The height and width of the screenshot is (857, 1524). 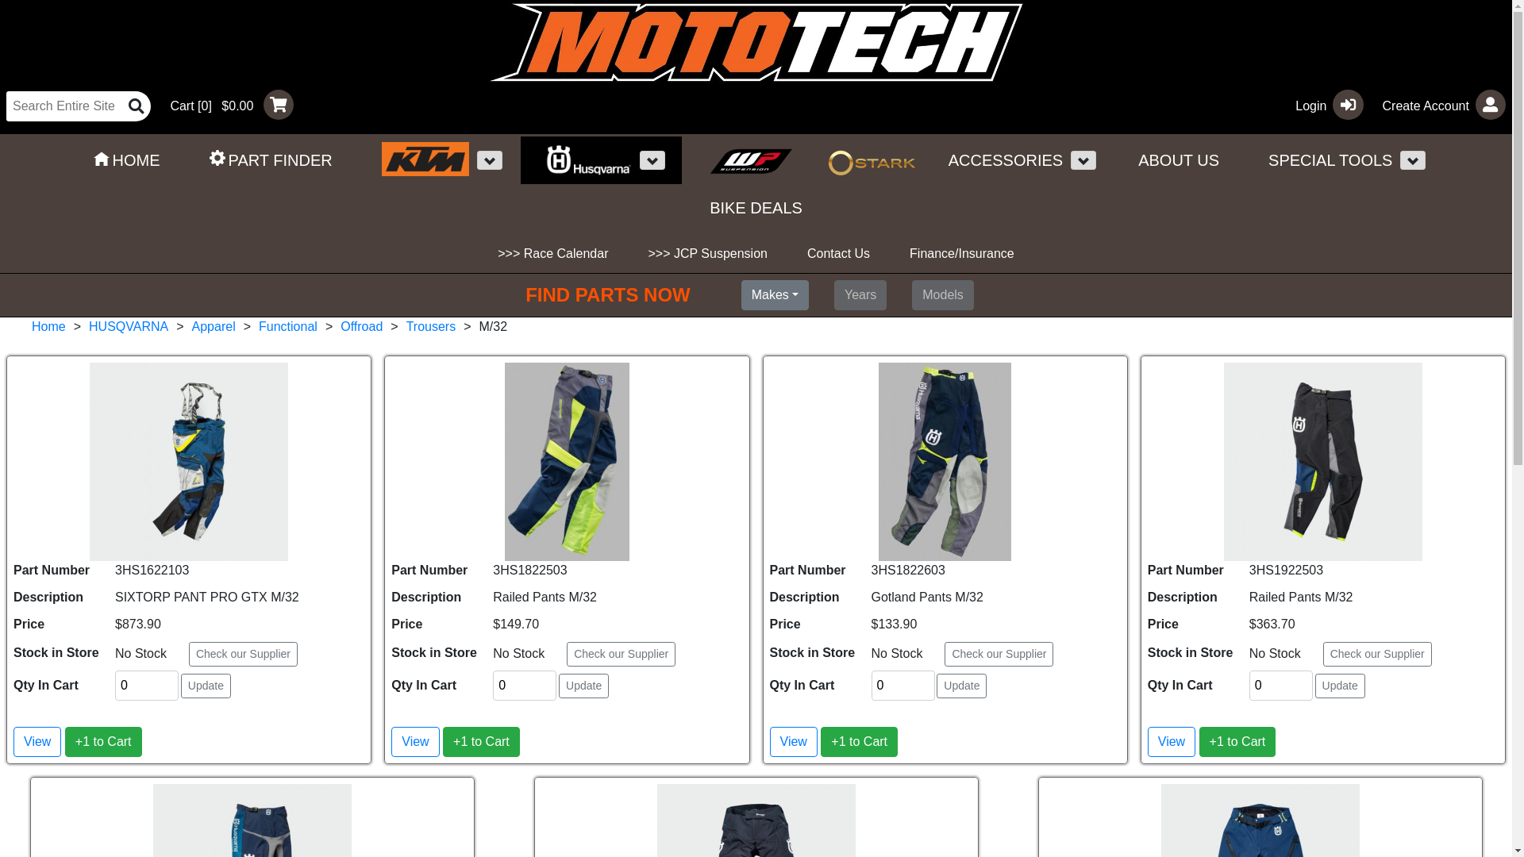 I want to click on View, so click(x=415, y=742).